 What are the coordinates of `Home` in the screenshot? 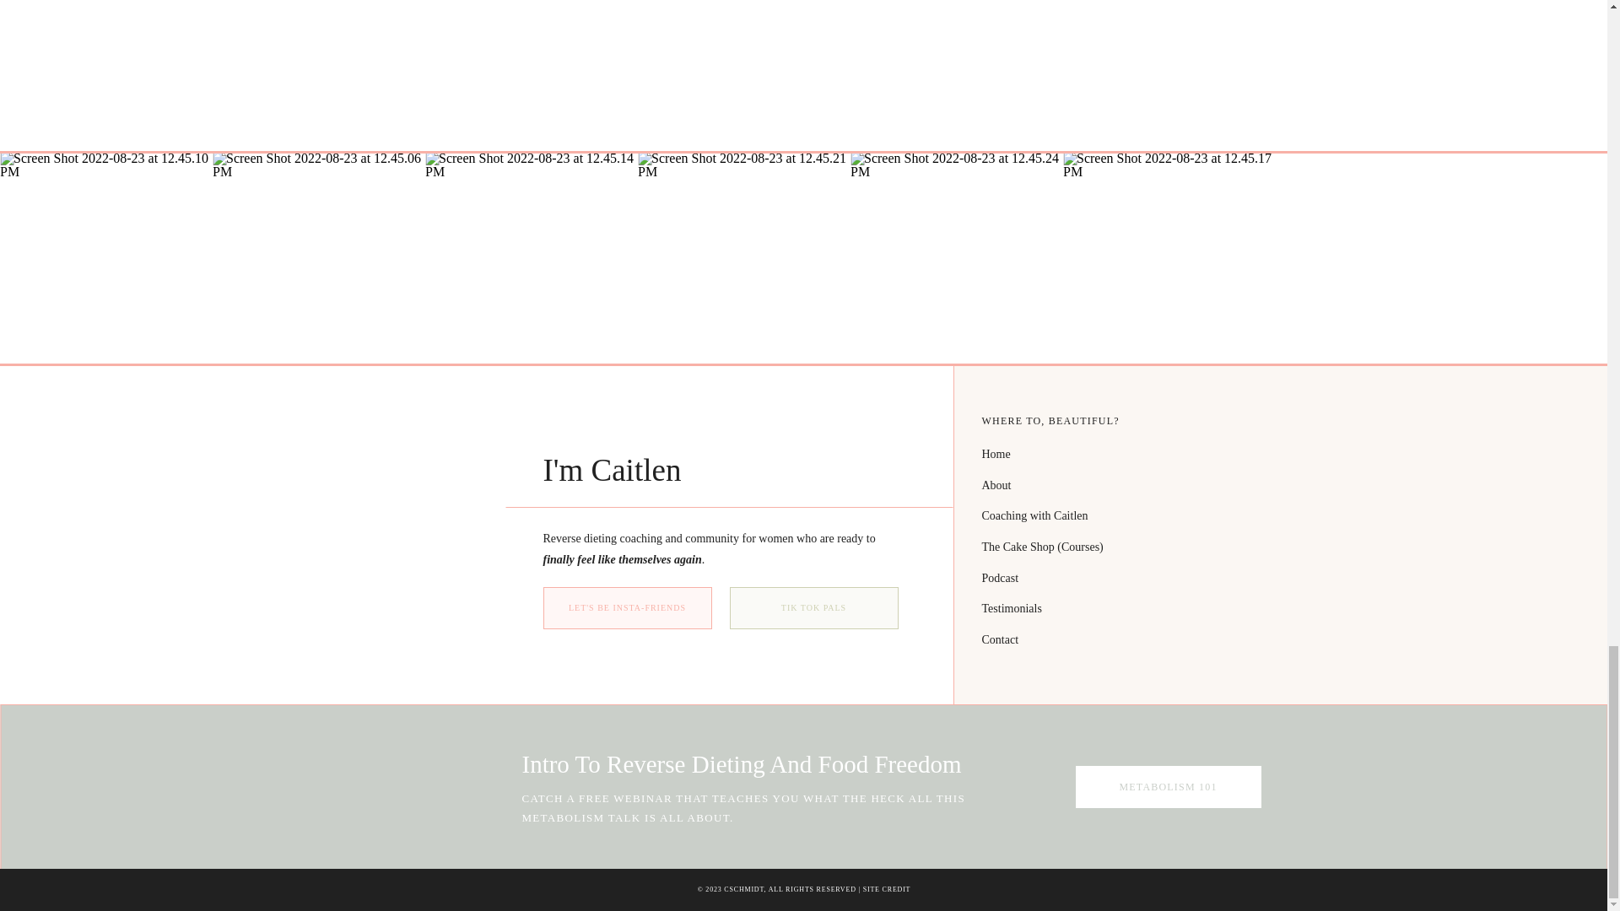 It's located at (1123, 451).